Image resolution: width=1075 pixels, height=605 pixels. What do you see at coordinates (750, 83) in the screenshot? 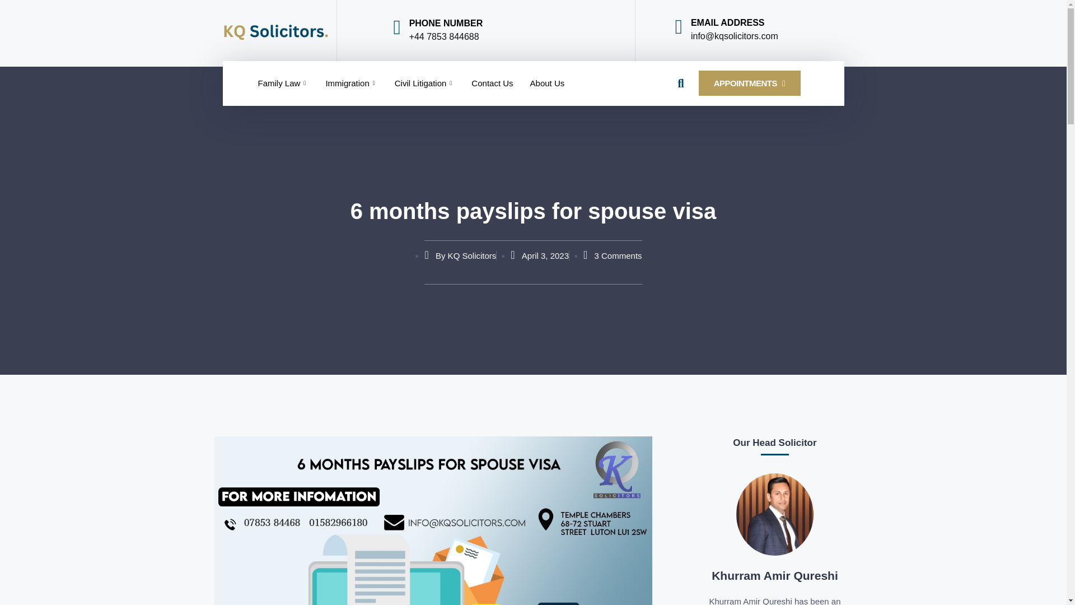
I see `APPOINTMENTS` at bounding box center [750, 83].